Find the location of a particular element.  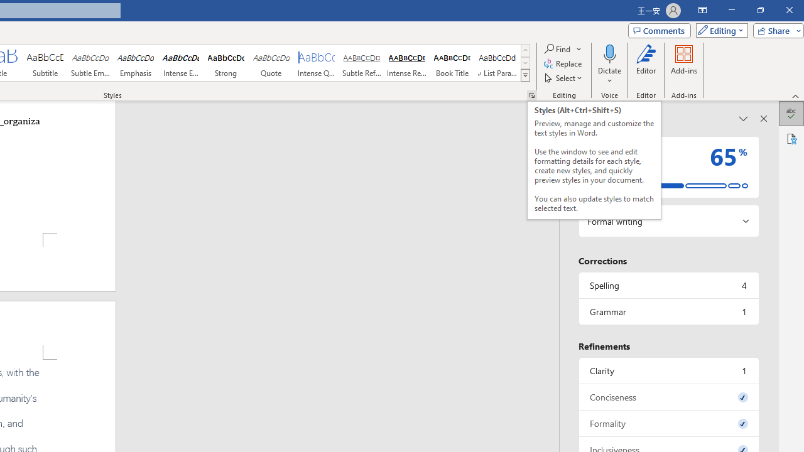

Intense Quote is located at coordinates (317, 63).